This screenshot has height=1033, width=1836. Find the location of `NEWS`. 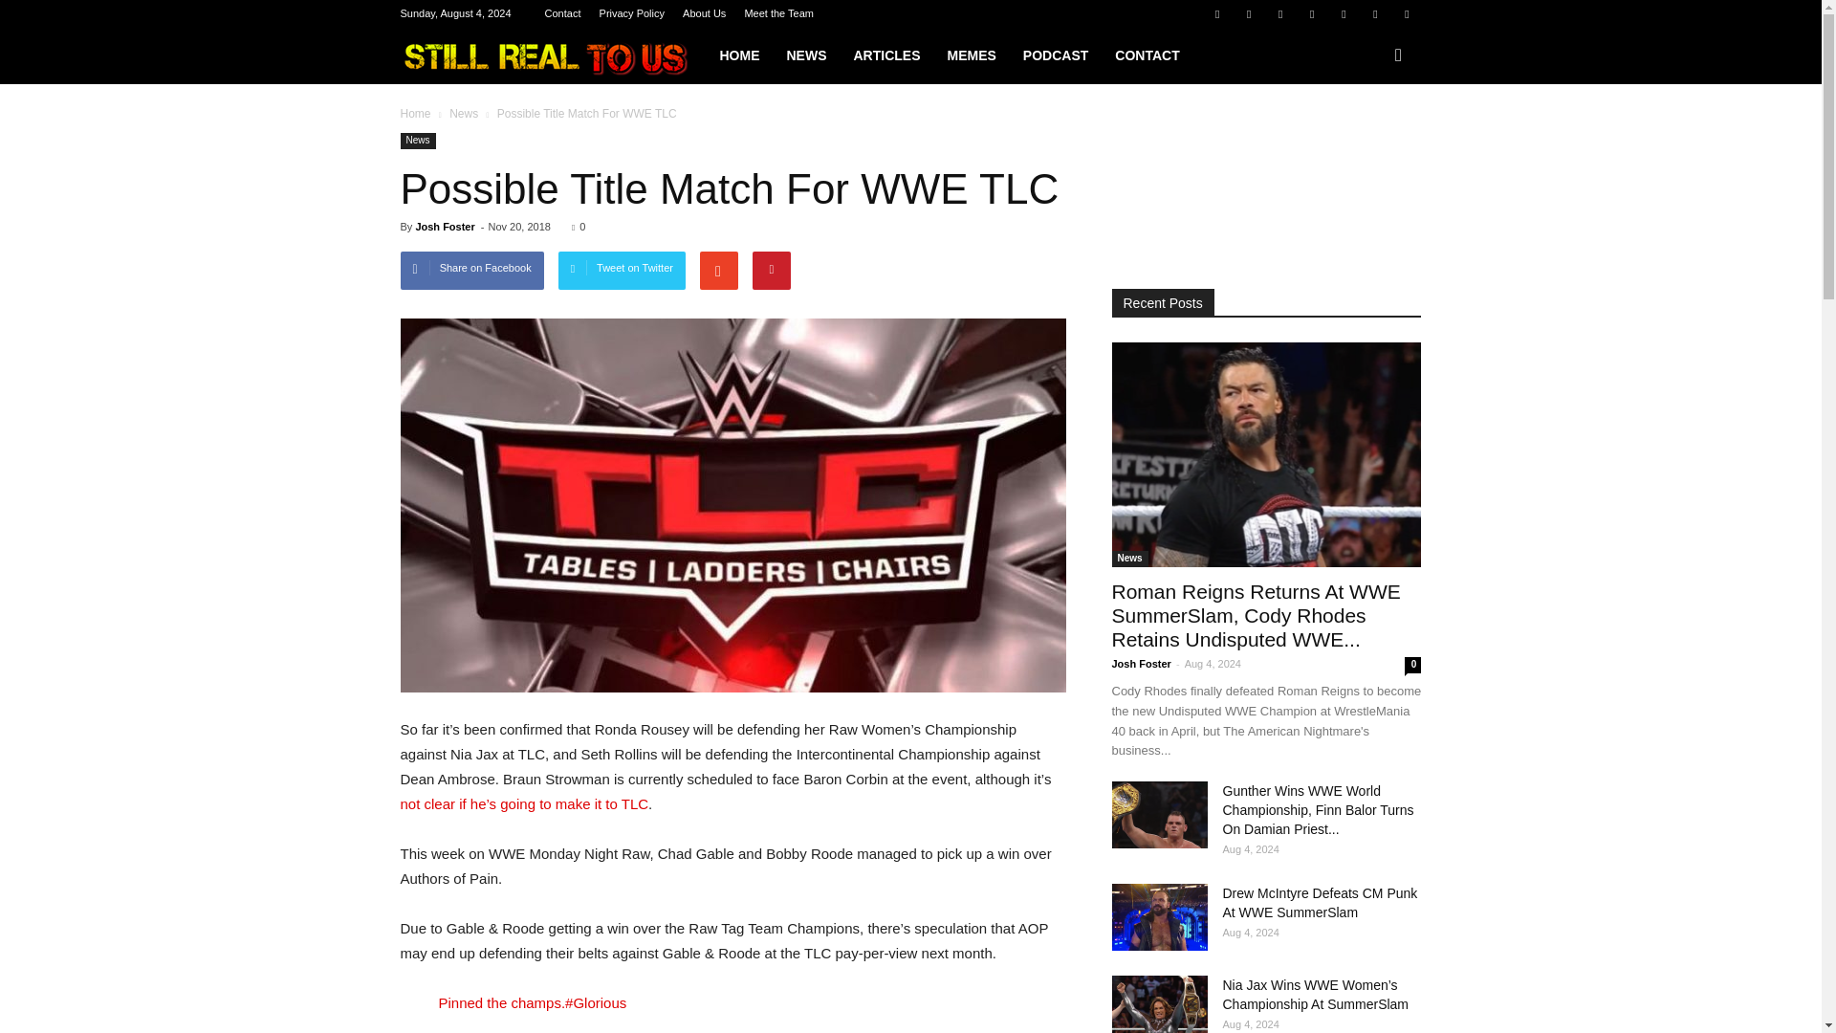

NEWS is located at coordinates (805, 55).